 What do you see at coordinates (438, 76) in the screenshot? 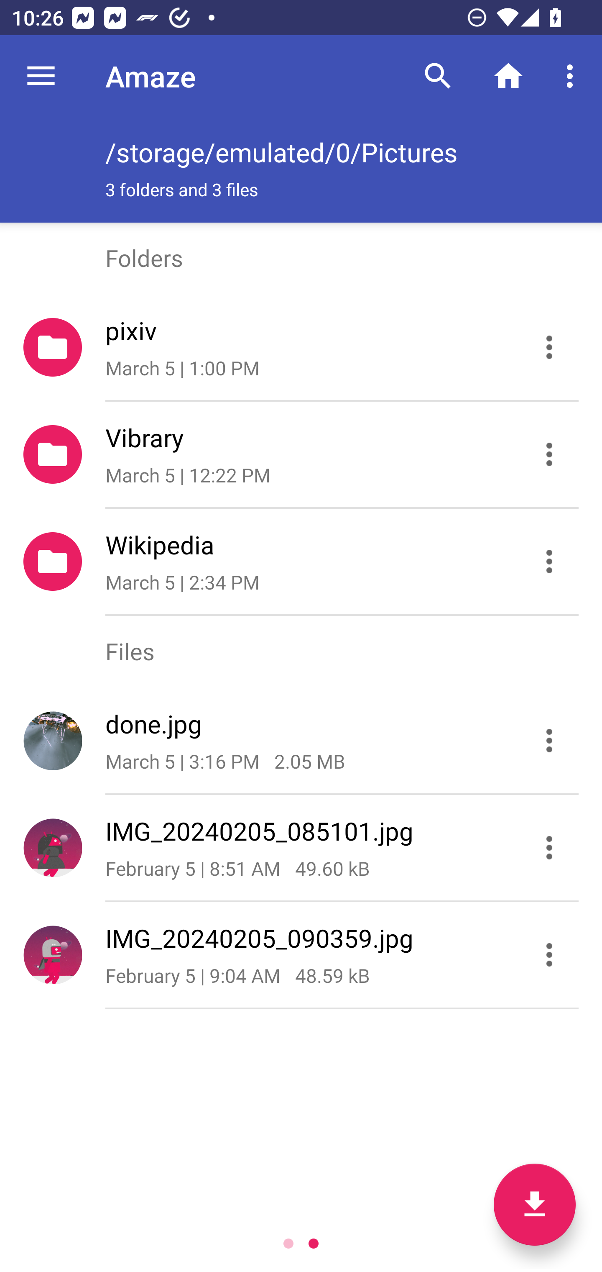
I see `Search` at bounding box center [438, 76].